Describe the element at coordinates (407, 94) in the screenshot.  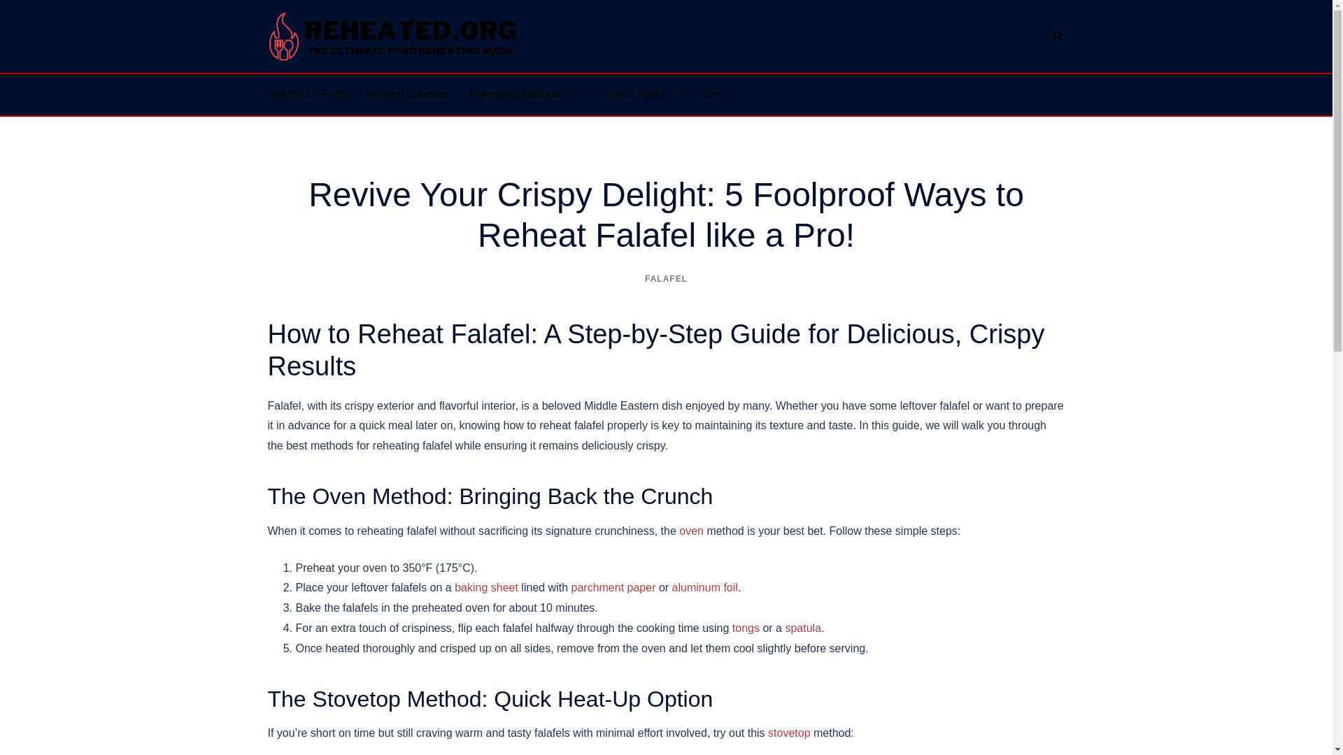
I see `Kitchen Supplies` at that location.